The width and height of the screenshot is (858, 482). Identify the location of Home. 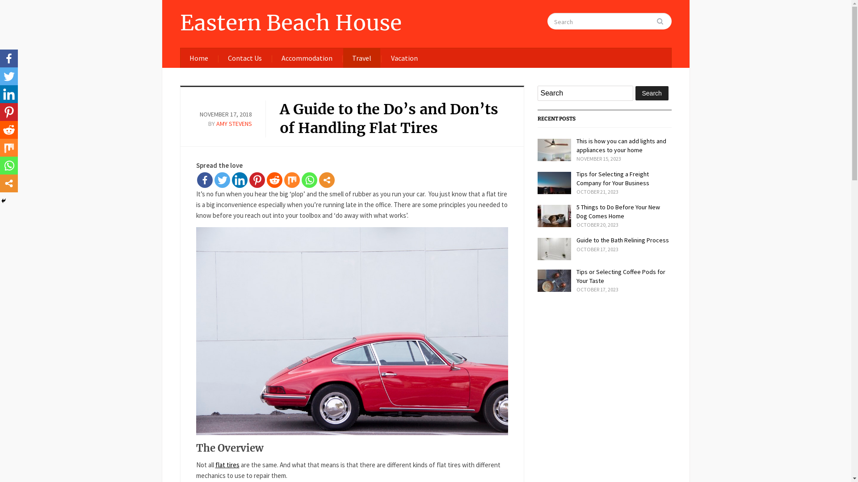
(199, 58).